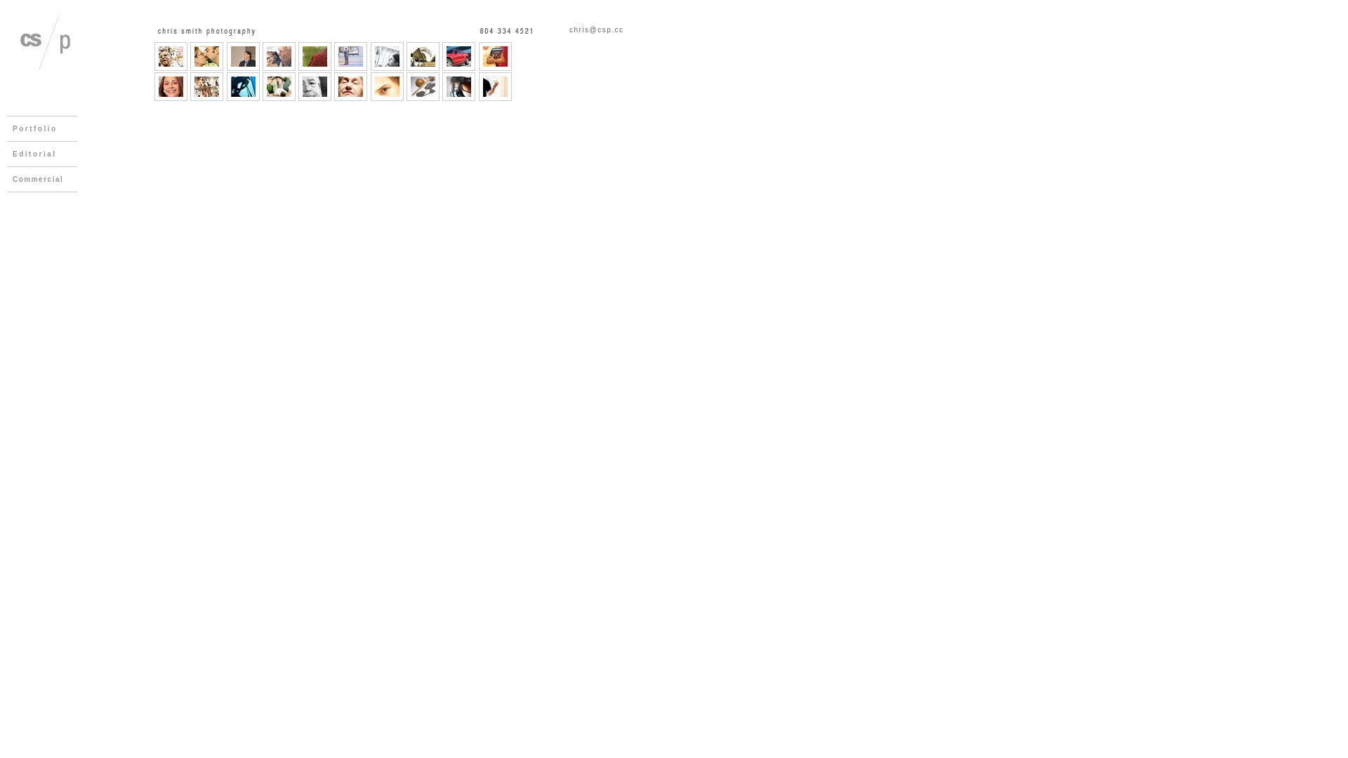 This screenshot has width=1348, height=758. Describe the element at coordinates (45, 154) in the screenshot. I see `Editorial` at that location.